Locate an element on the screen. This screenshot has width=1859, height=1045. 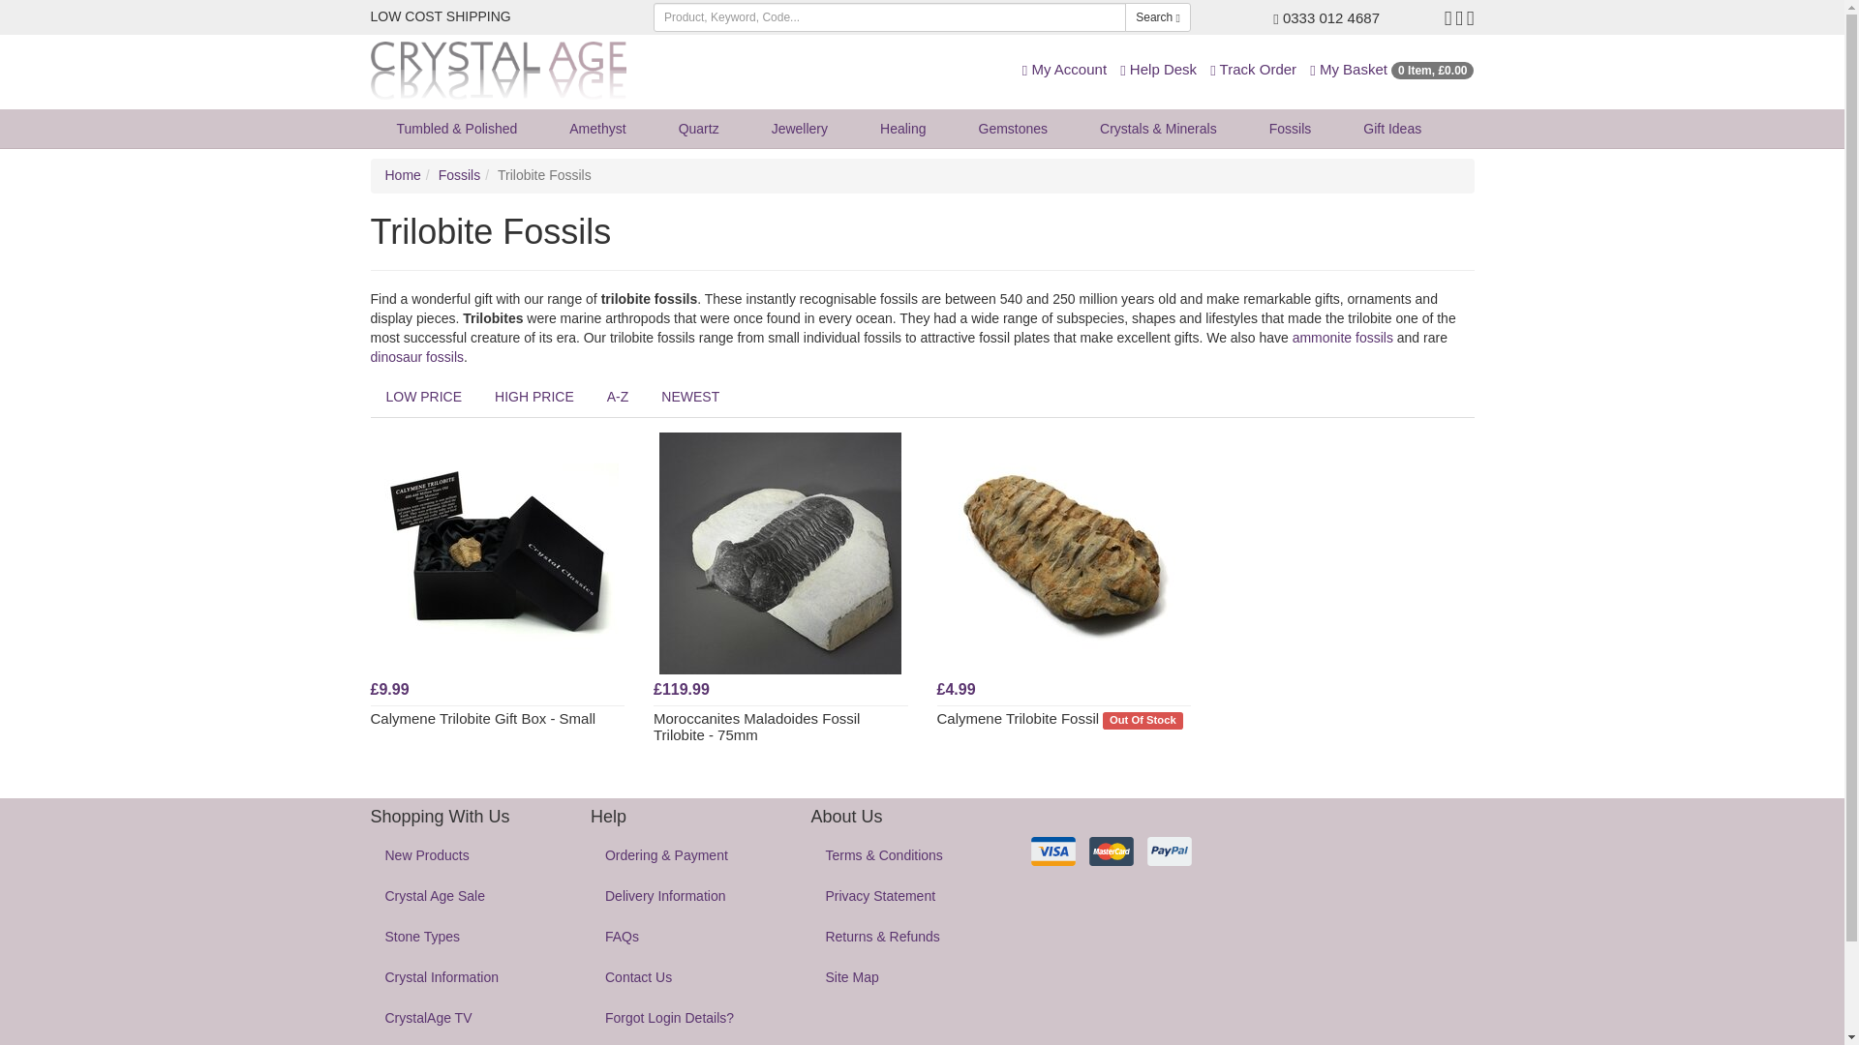
0333 012 4687 is located at coordinates (1326, 17).